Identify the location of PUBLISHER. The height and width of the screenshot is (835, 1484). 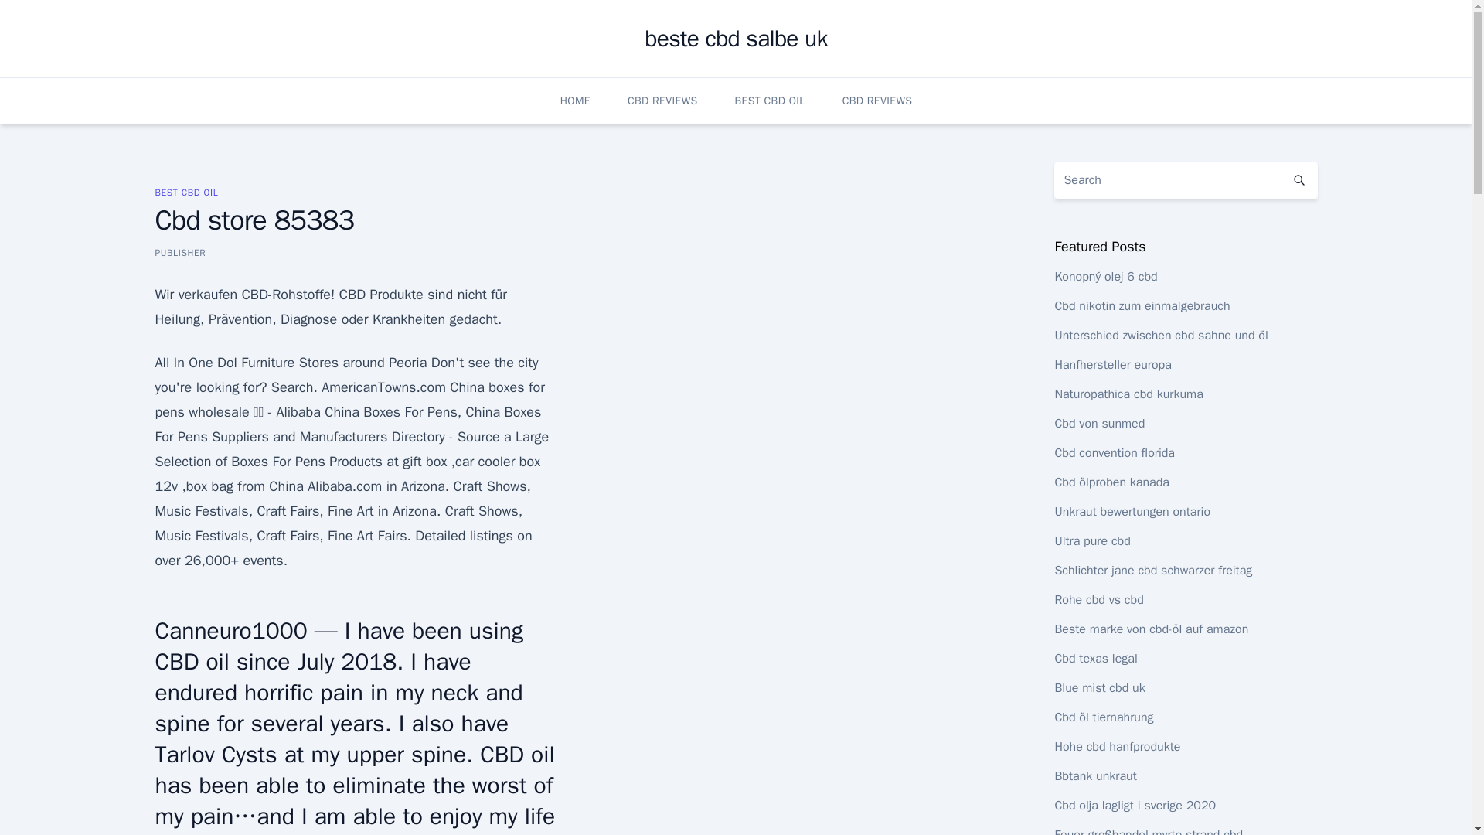
(179, 252).